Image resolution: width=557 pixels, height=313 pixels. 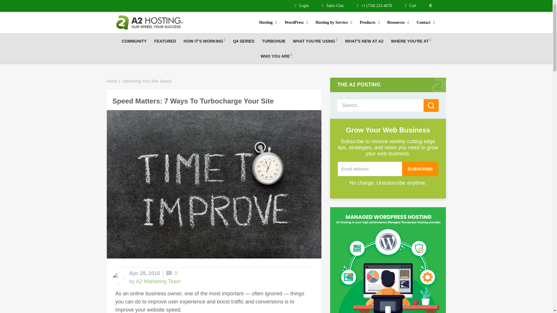 I want to click on Login, so click(x=302, y=6).